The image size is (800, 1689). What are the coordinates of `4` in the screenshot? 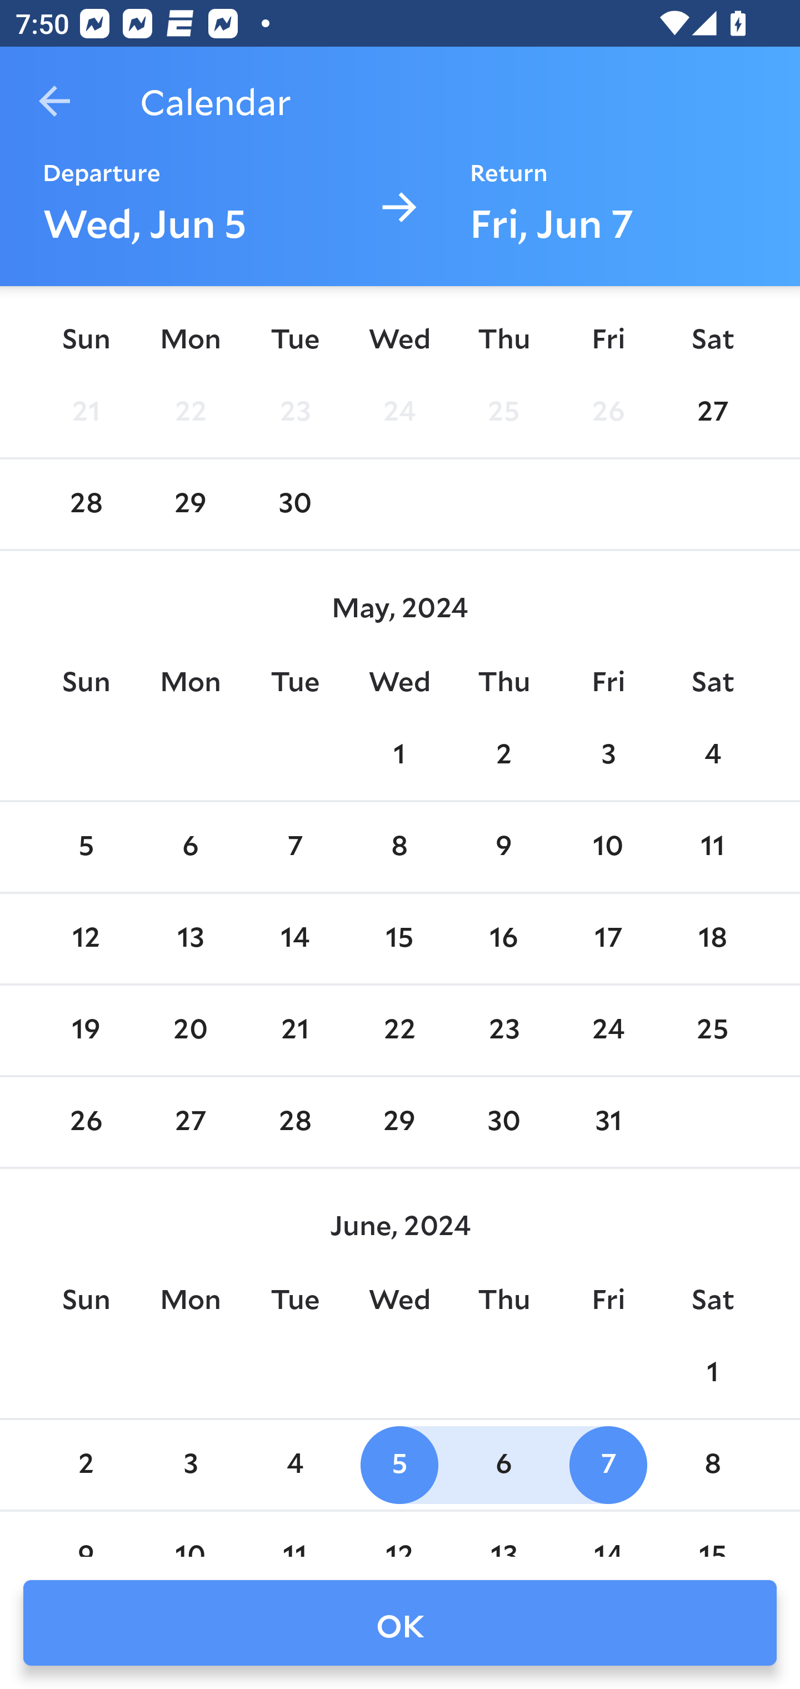 It's located at (294, 1464).